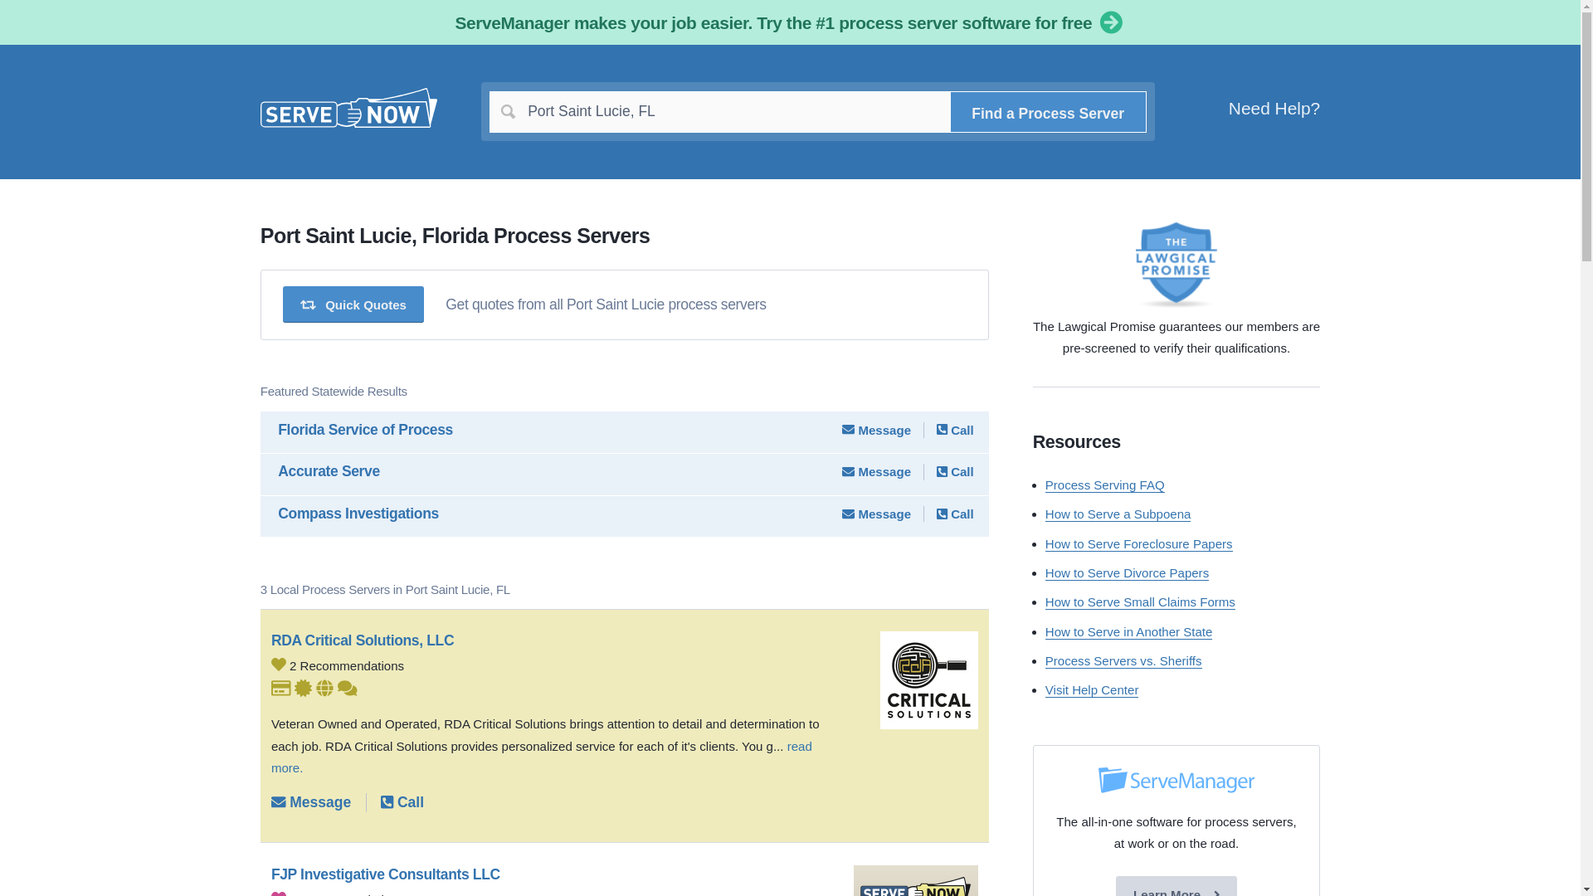  Describe the element at coordinates (876, 471) in the screenshot. I see `Message` at that location.